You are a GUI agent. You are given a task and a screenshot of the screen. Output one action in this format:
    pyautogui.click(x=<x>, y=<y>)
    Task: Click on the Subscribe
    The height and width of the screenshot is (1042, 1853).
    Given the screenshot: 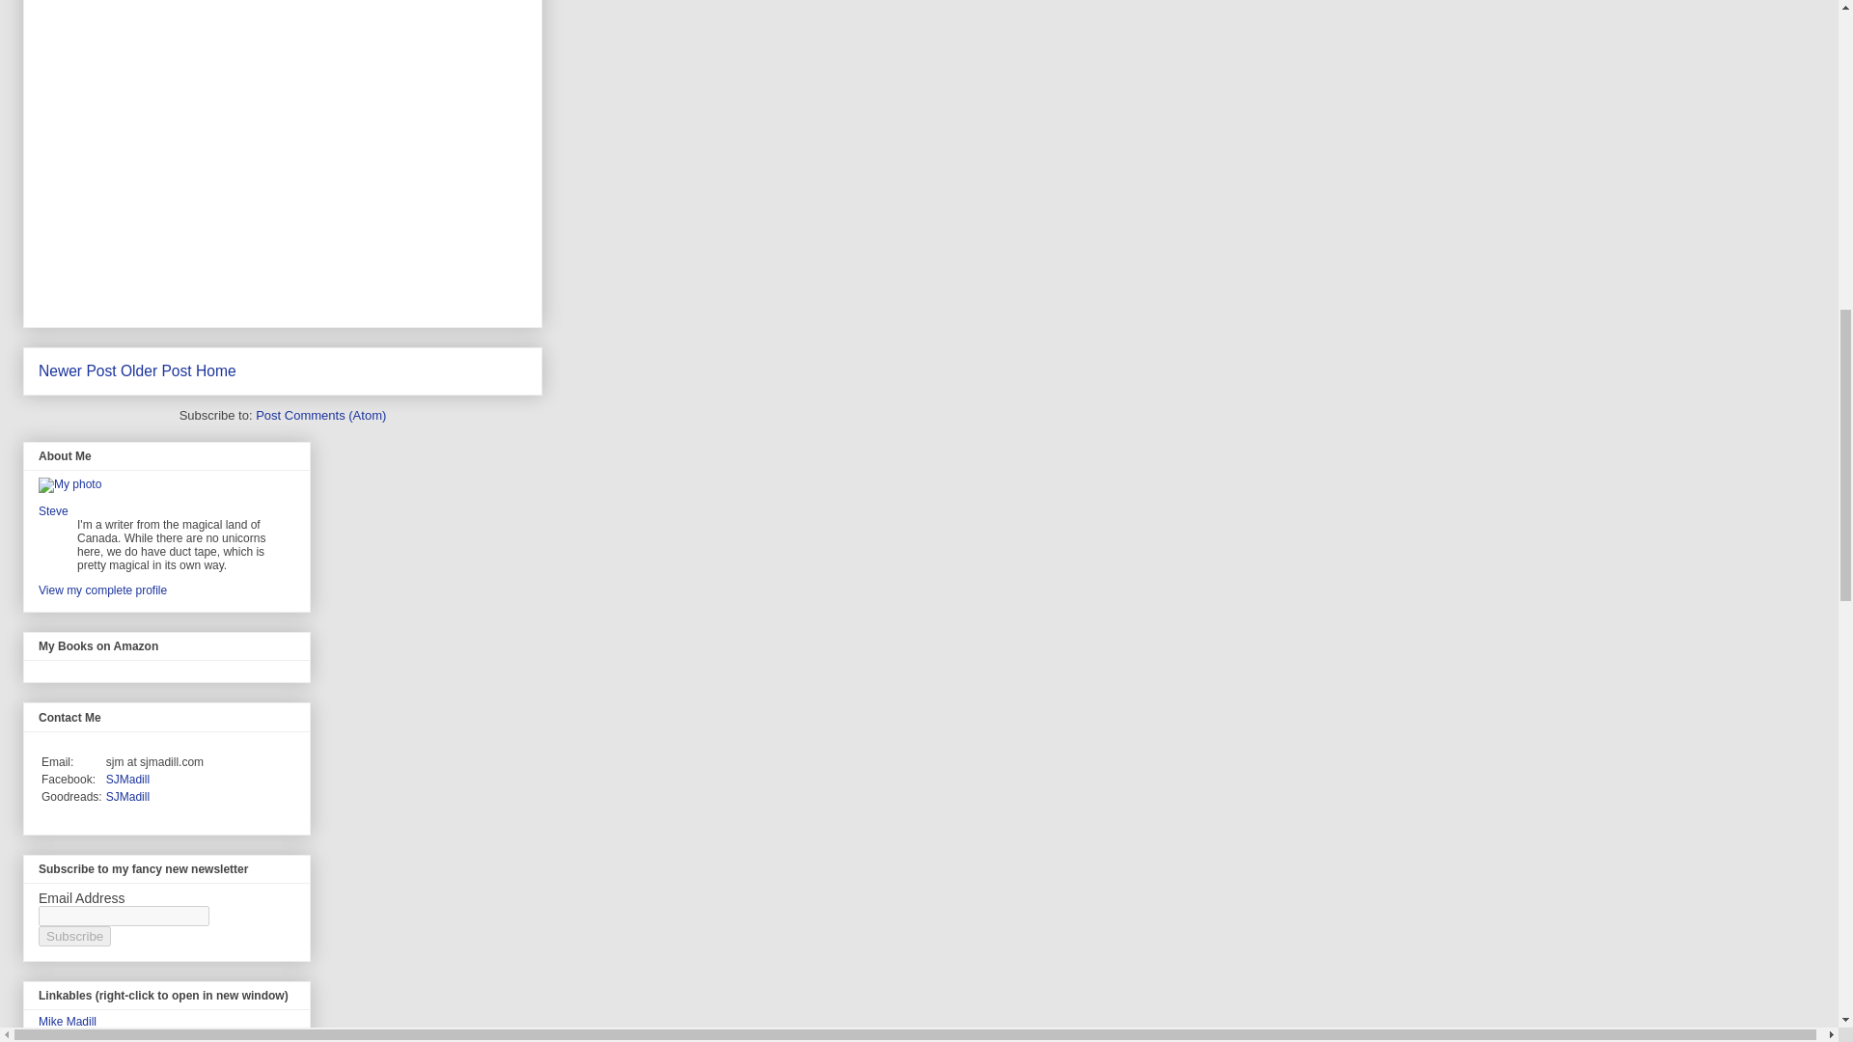 What is the action you would take?
    pyautogui.click(x=75, y=936)
    